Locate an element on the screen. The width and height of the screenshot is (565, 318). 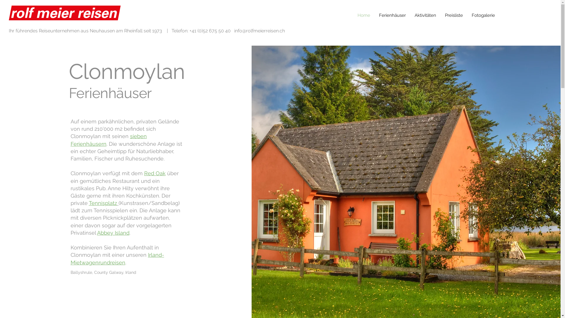
Preisliste is located at coordinates (454, 15).